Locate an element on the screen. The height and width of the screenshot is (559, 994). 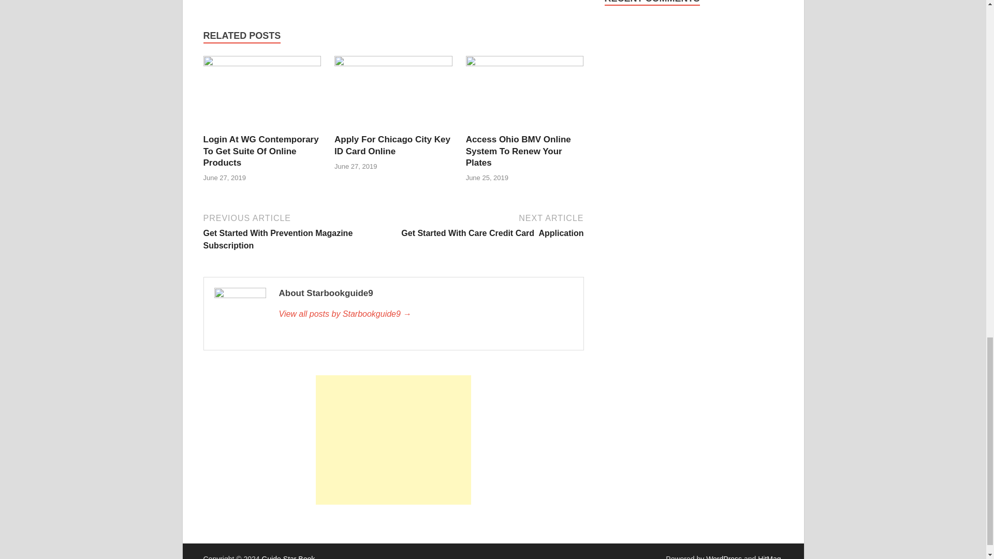
Access Ohio BMV Online System To Renew Your Plates is located at coordinates (525, 63).